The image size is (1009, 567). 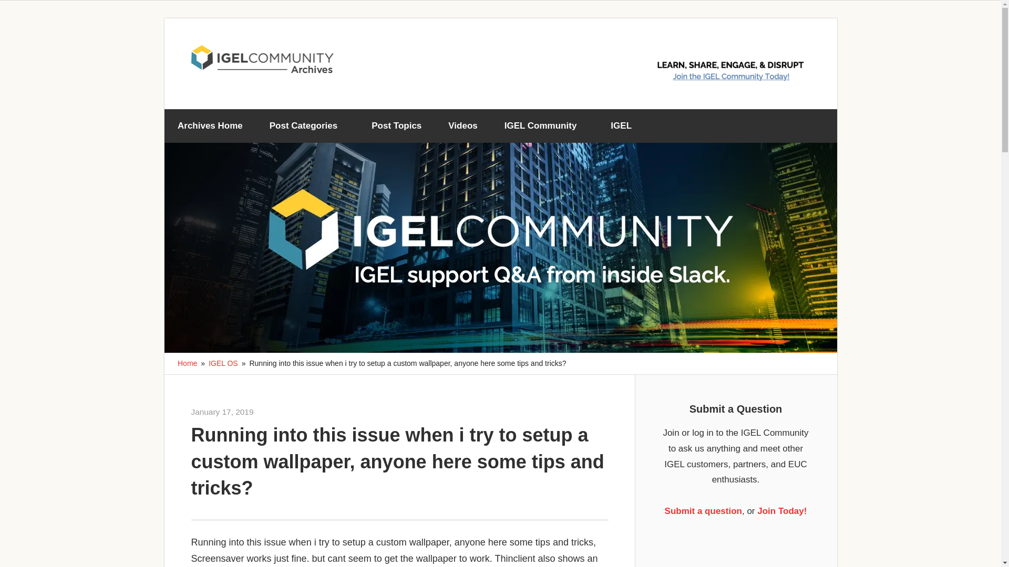 I want to click on View all posts by IGEL Community Archives, so click(x=296, y=412).